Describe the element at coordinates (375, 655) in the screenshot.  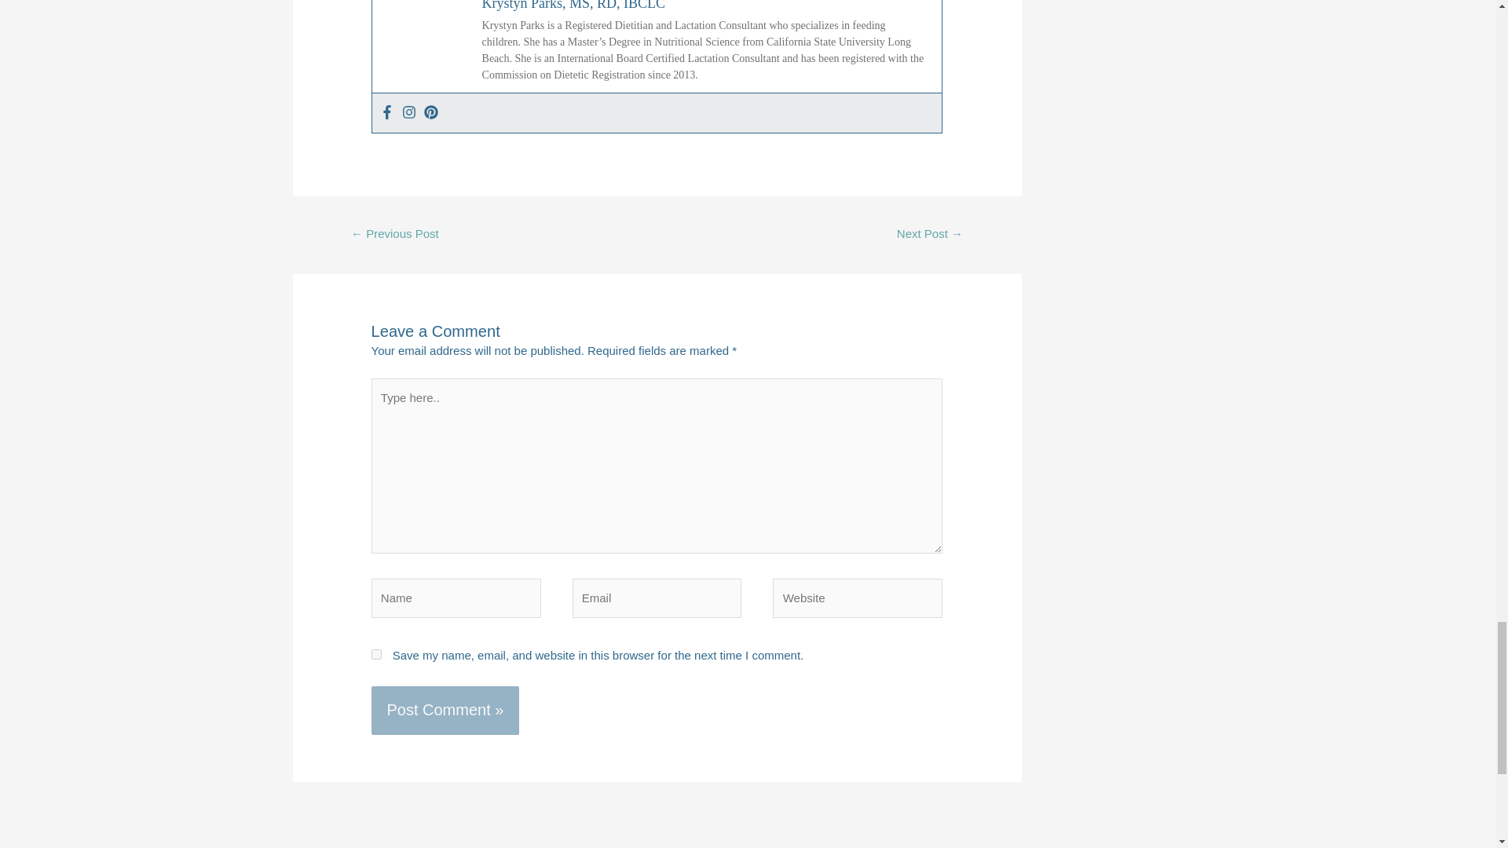
I see `yes` at that location.